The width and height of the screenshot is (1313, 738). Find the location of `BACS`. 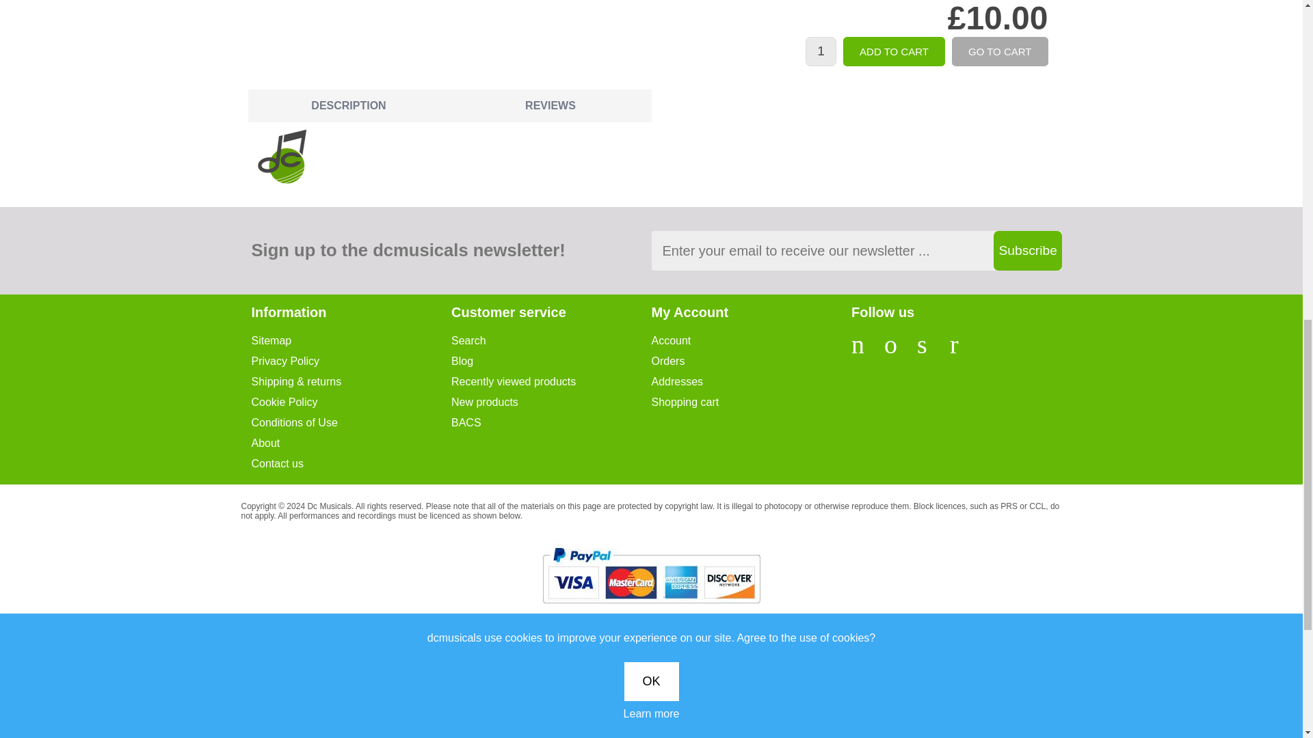

BACS is located at coordinates (551, 422).